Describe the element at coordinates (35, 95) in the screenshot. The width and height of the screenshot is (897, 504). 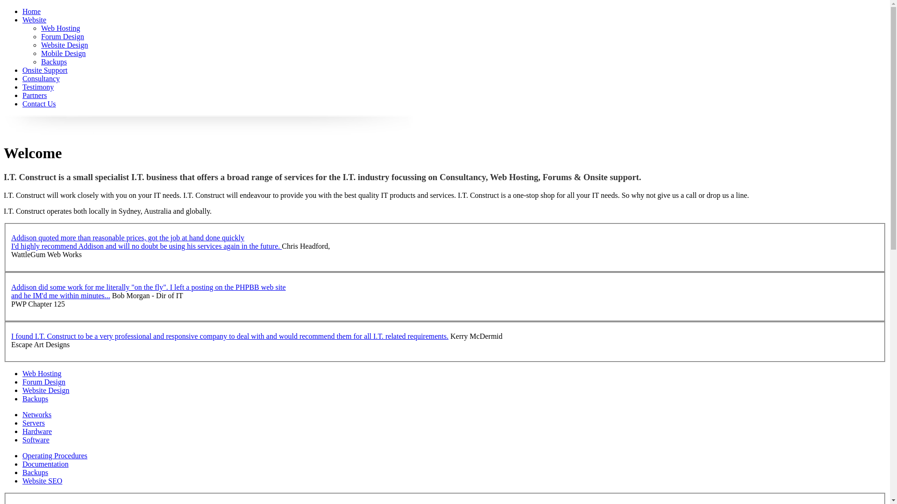
I see `Partners` at that location.